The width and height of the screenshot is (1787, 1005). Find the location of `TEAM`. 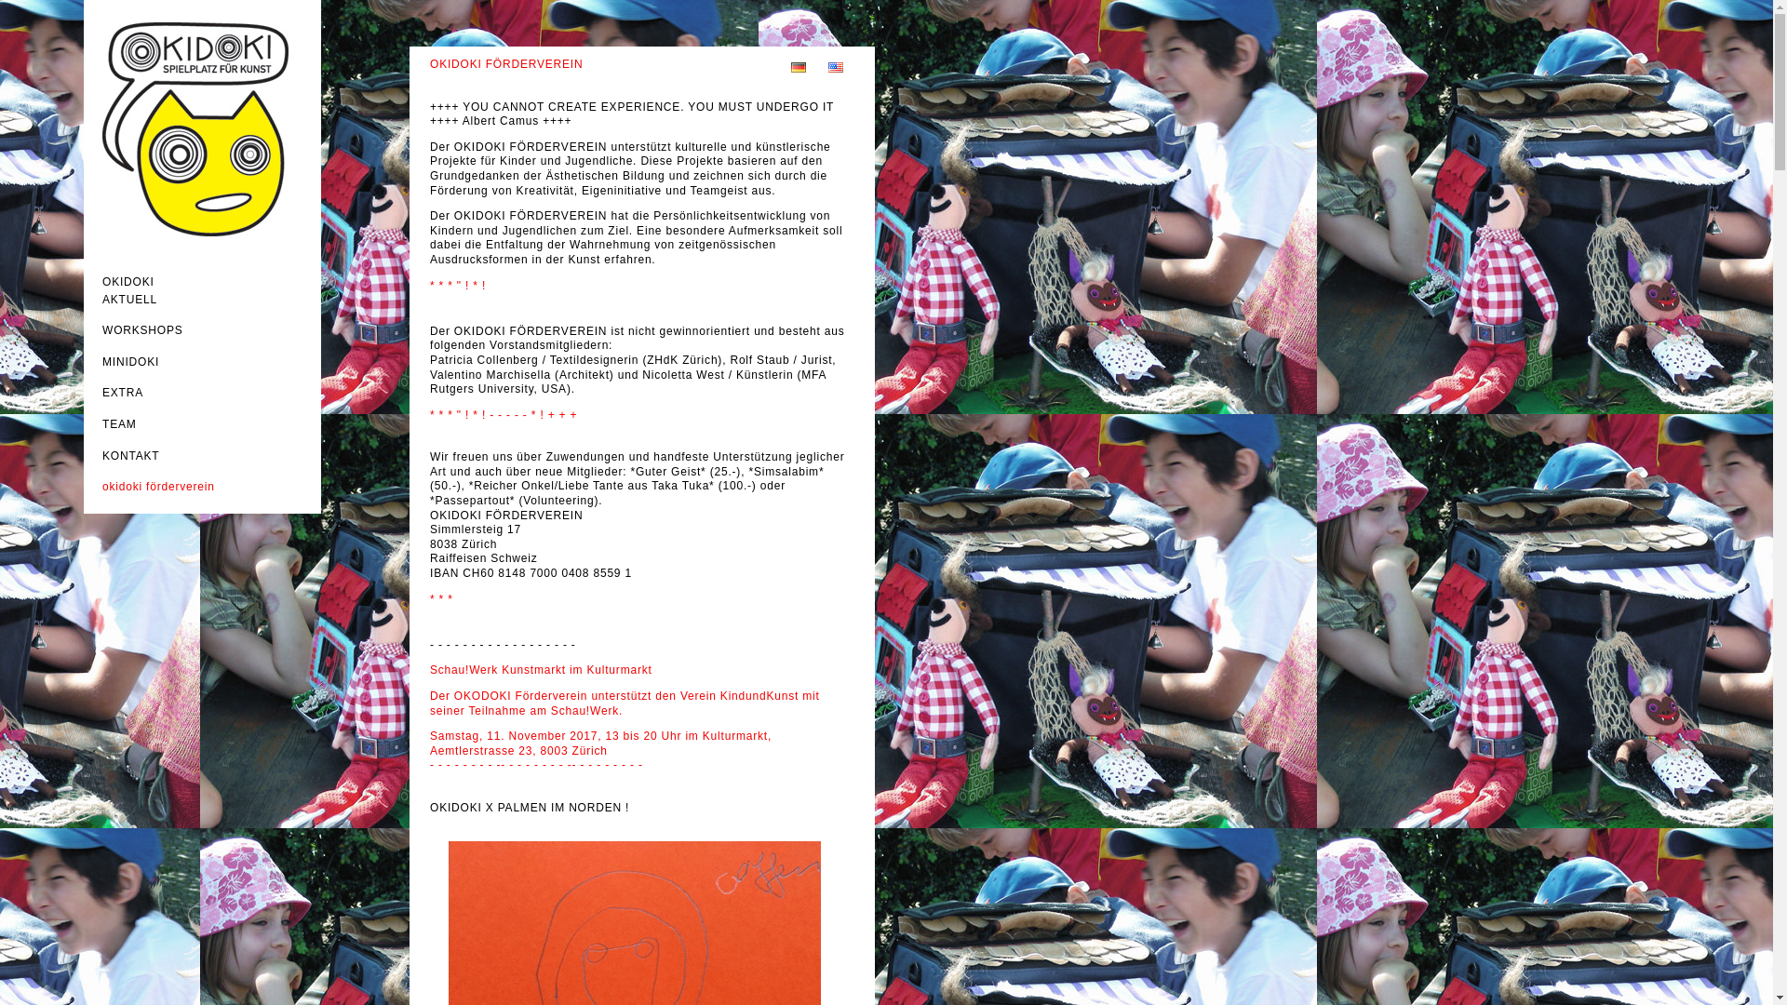

TEAM is located at coordinates (119, 424).